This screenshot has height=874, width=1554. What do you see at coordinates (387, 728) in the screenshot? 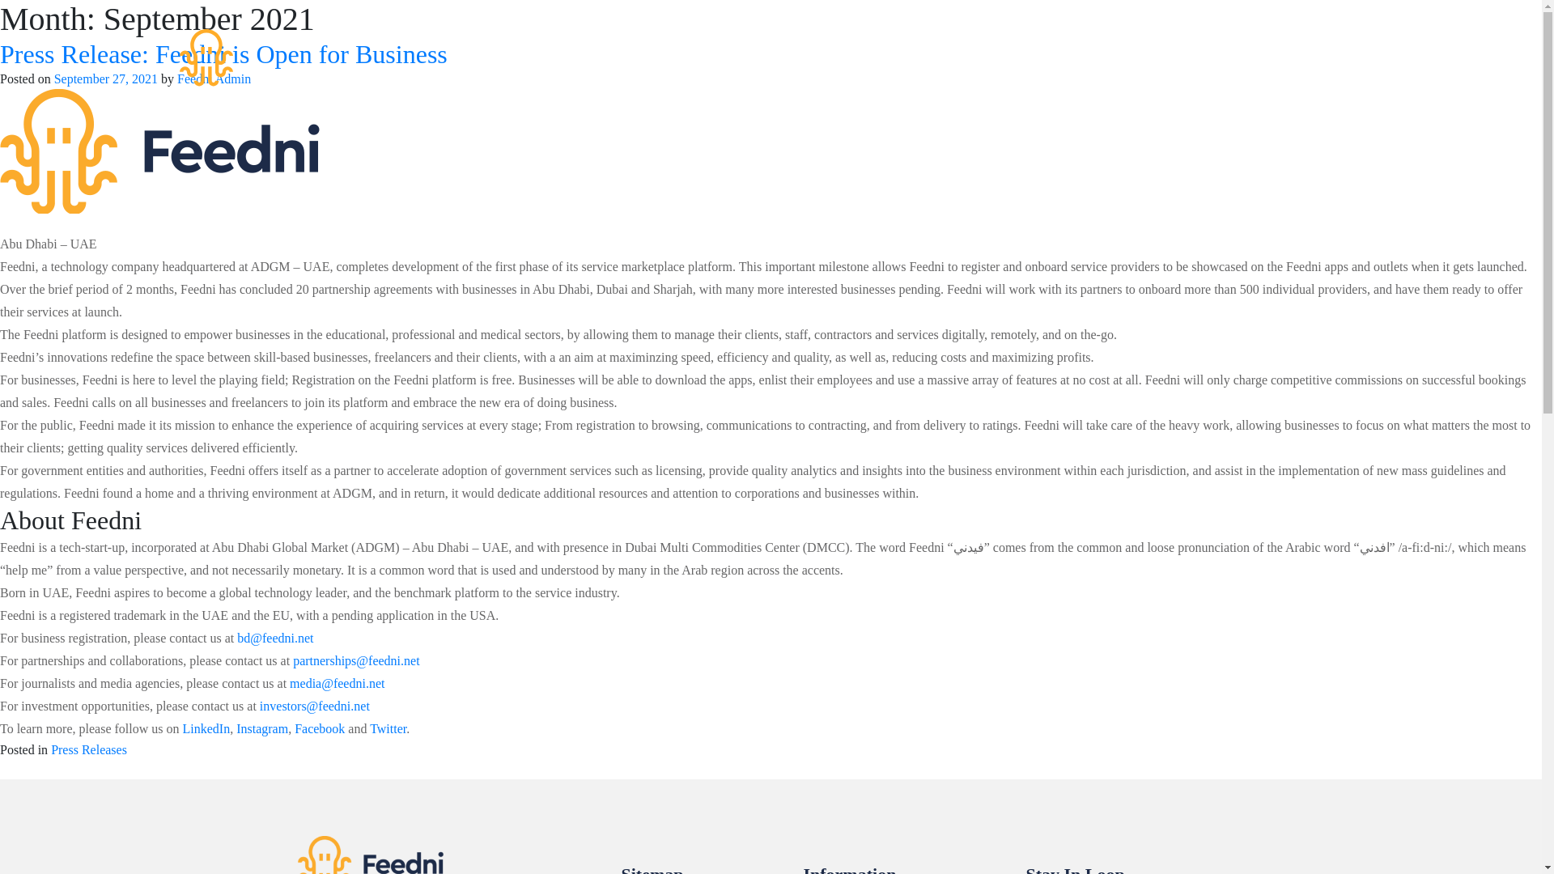
I see `Twitter` at bounding box center [387, 728].